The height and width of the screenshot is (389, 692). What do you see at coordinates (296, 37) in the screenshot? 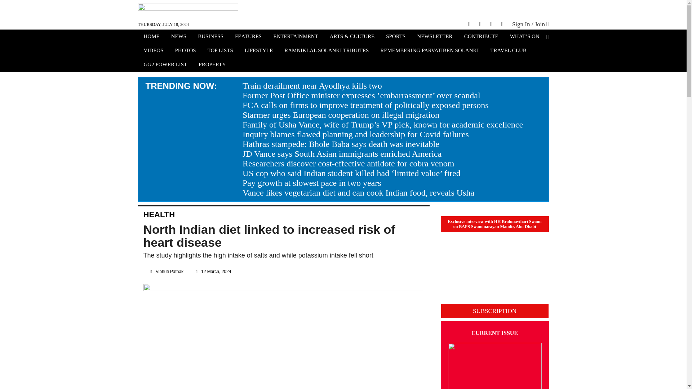
I see `ENTERTAINMENT` at bounding box center [296, 37].